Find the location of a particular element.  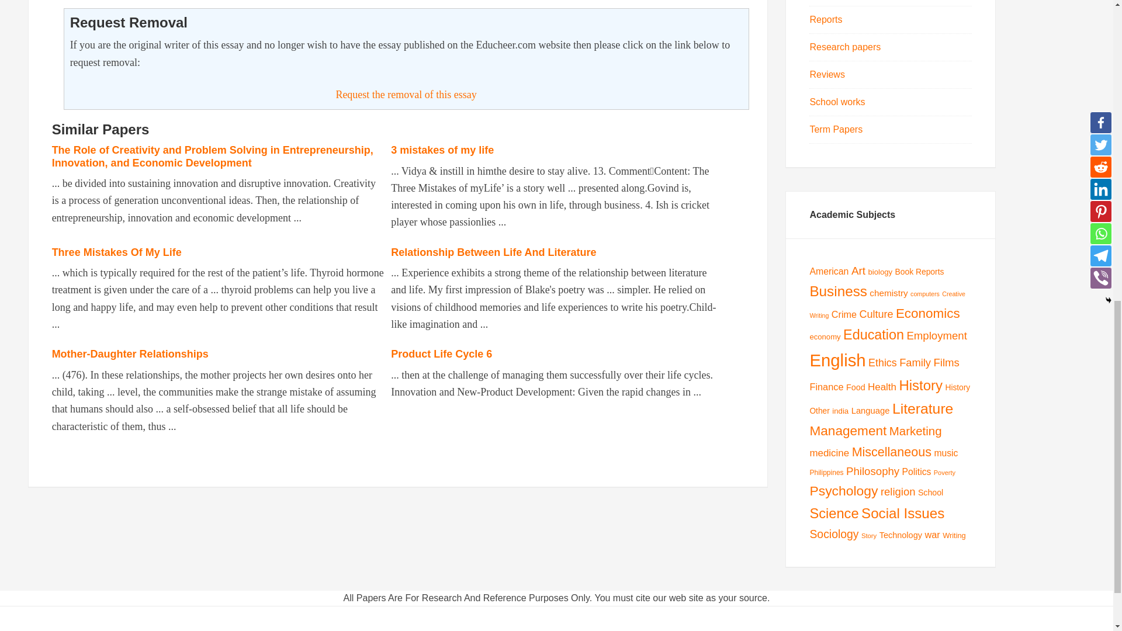

Three Mistakes Of My Life is located at coordinates (117, 252).